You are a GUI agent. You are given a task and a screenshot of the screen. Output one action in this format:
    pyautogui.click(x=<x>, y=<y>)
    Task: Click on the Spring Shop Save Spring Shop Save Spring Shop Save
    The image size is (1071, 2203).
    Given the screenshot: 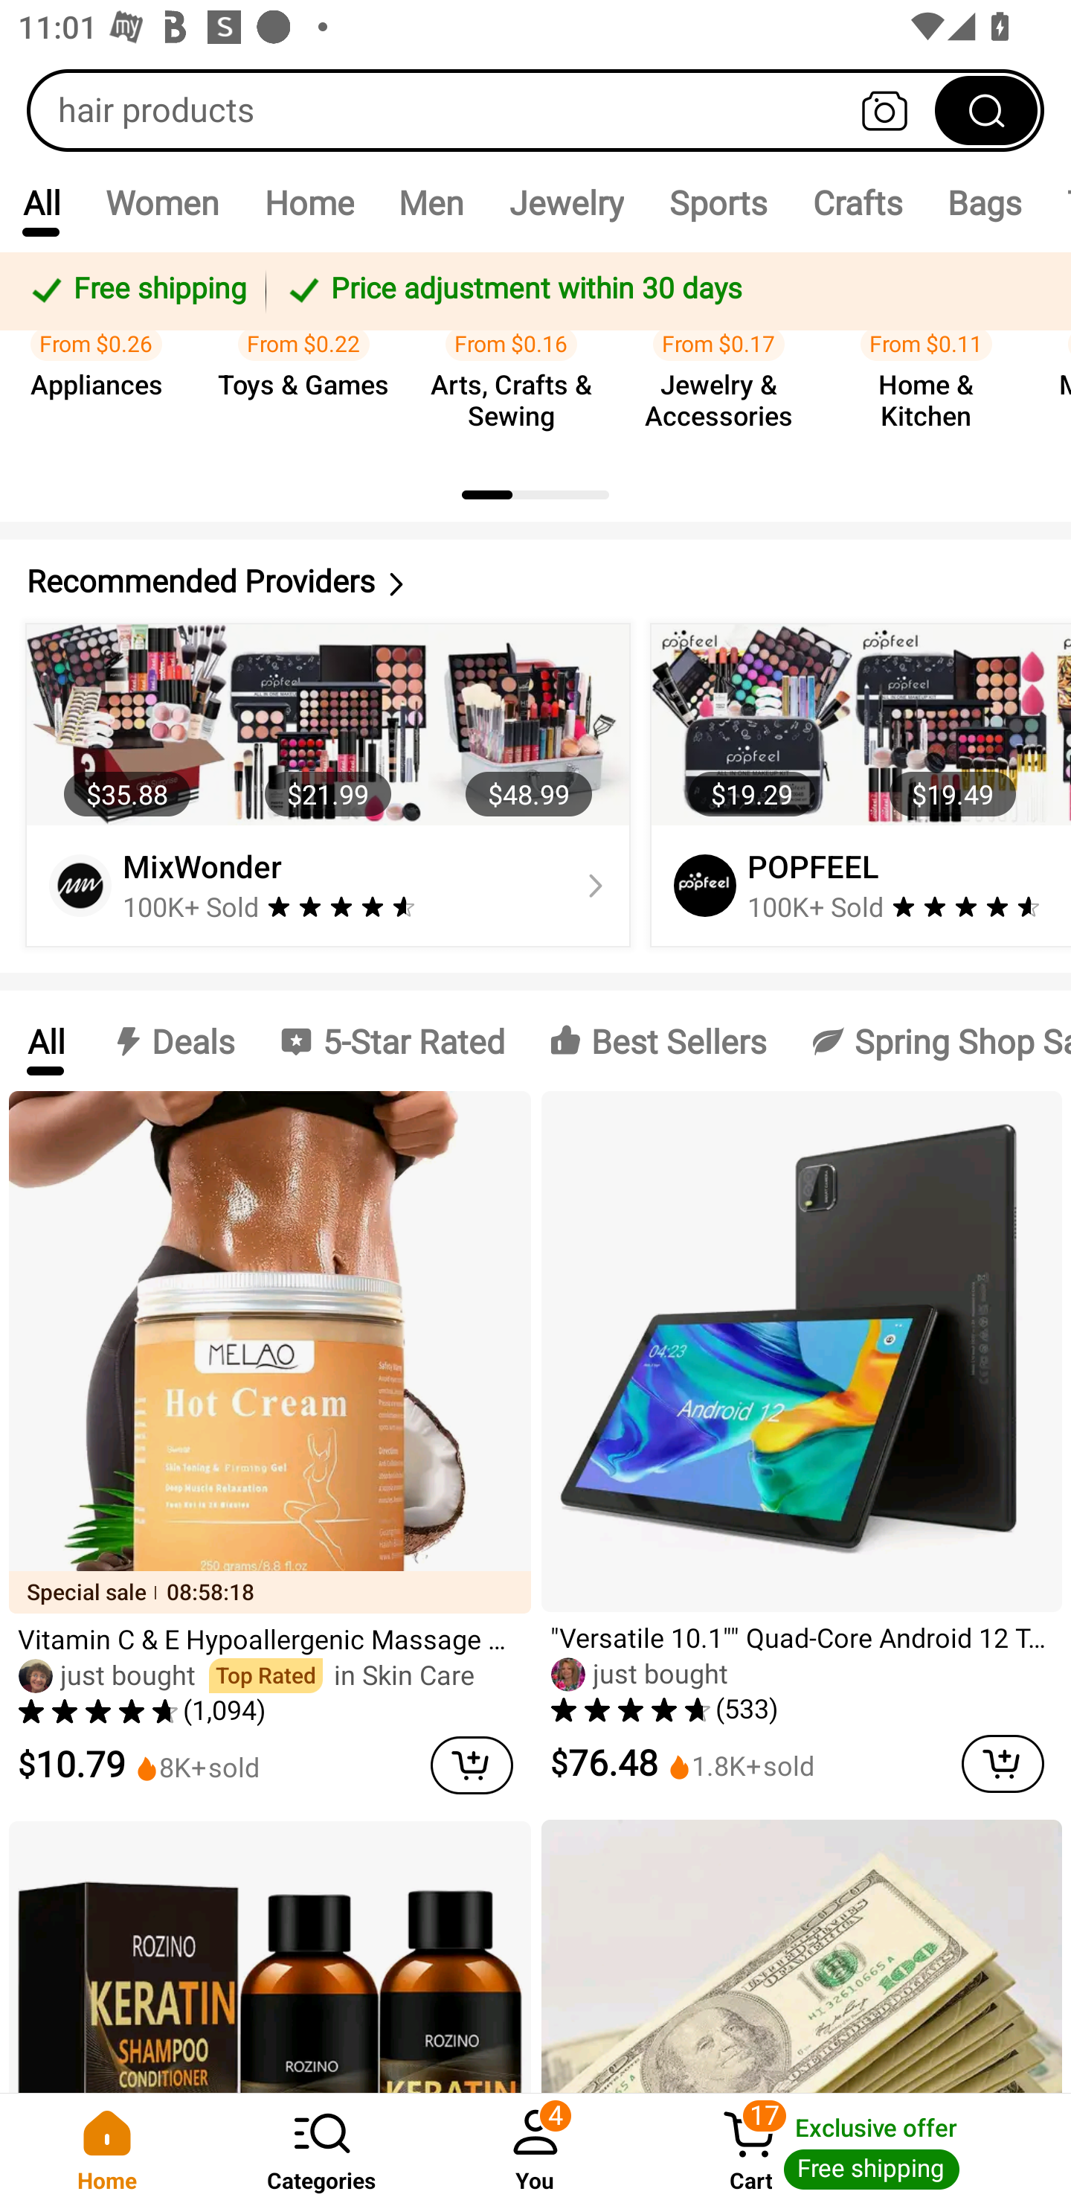 What is the action you would take?
    pyautogui.click(x=930, y=1040)
    